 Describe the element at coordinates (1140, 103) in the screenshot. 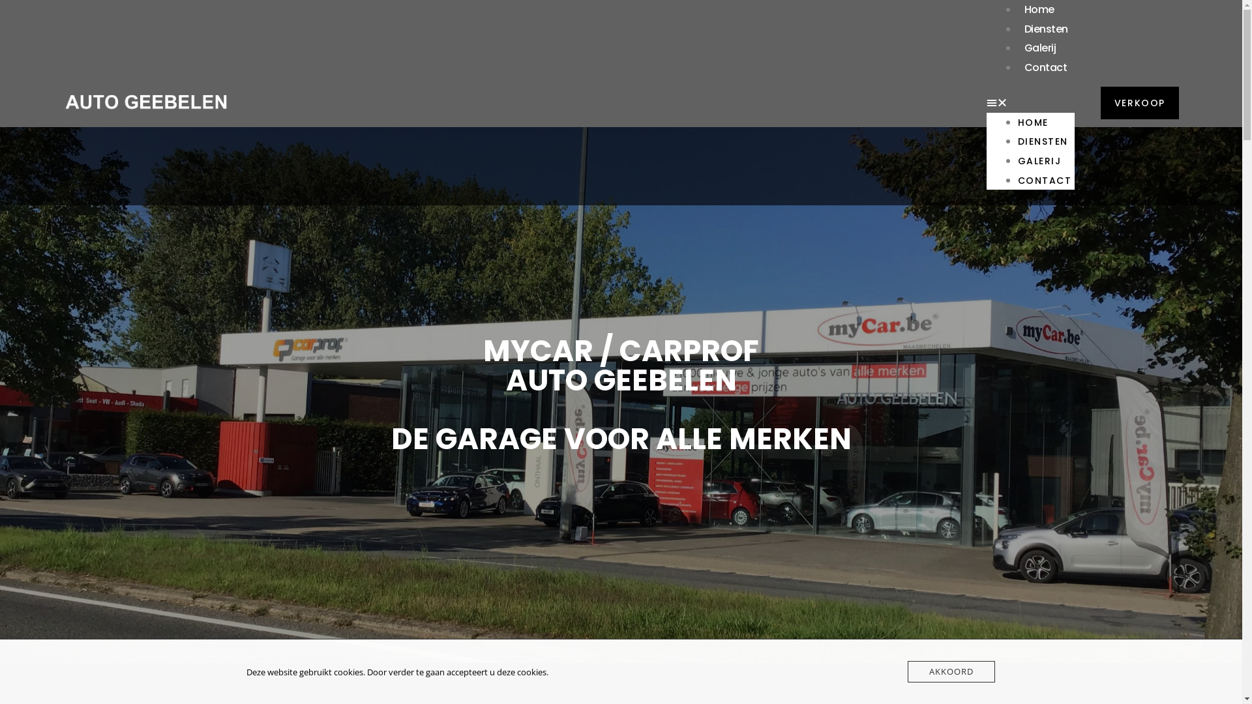

I see `VERKOOP` at that location.